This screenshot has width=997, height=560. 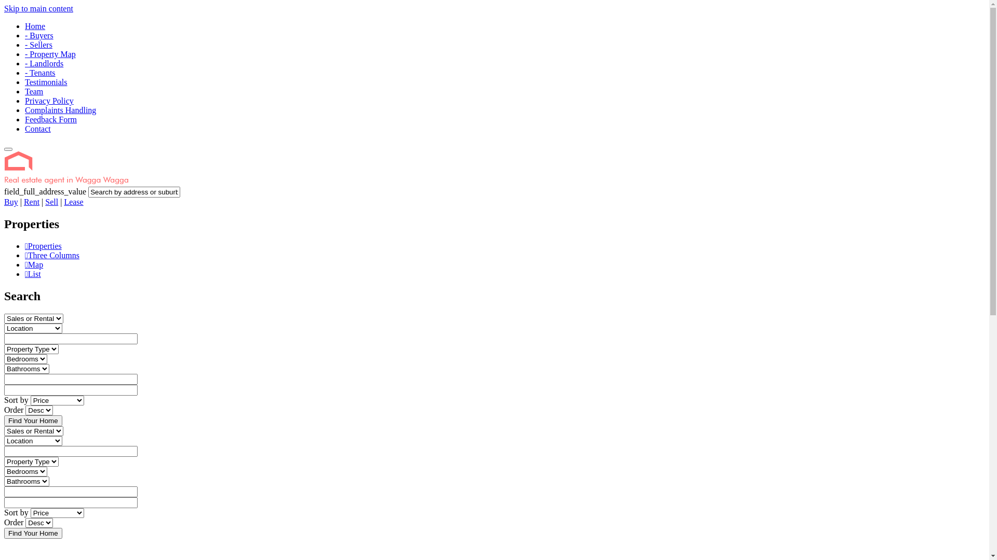 What do you see at coordinates (49, 101) in the screenshot?
I see `Privacy Policy` at bounding box center [49, 101].